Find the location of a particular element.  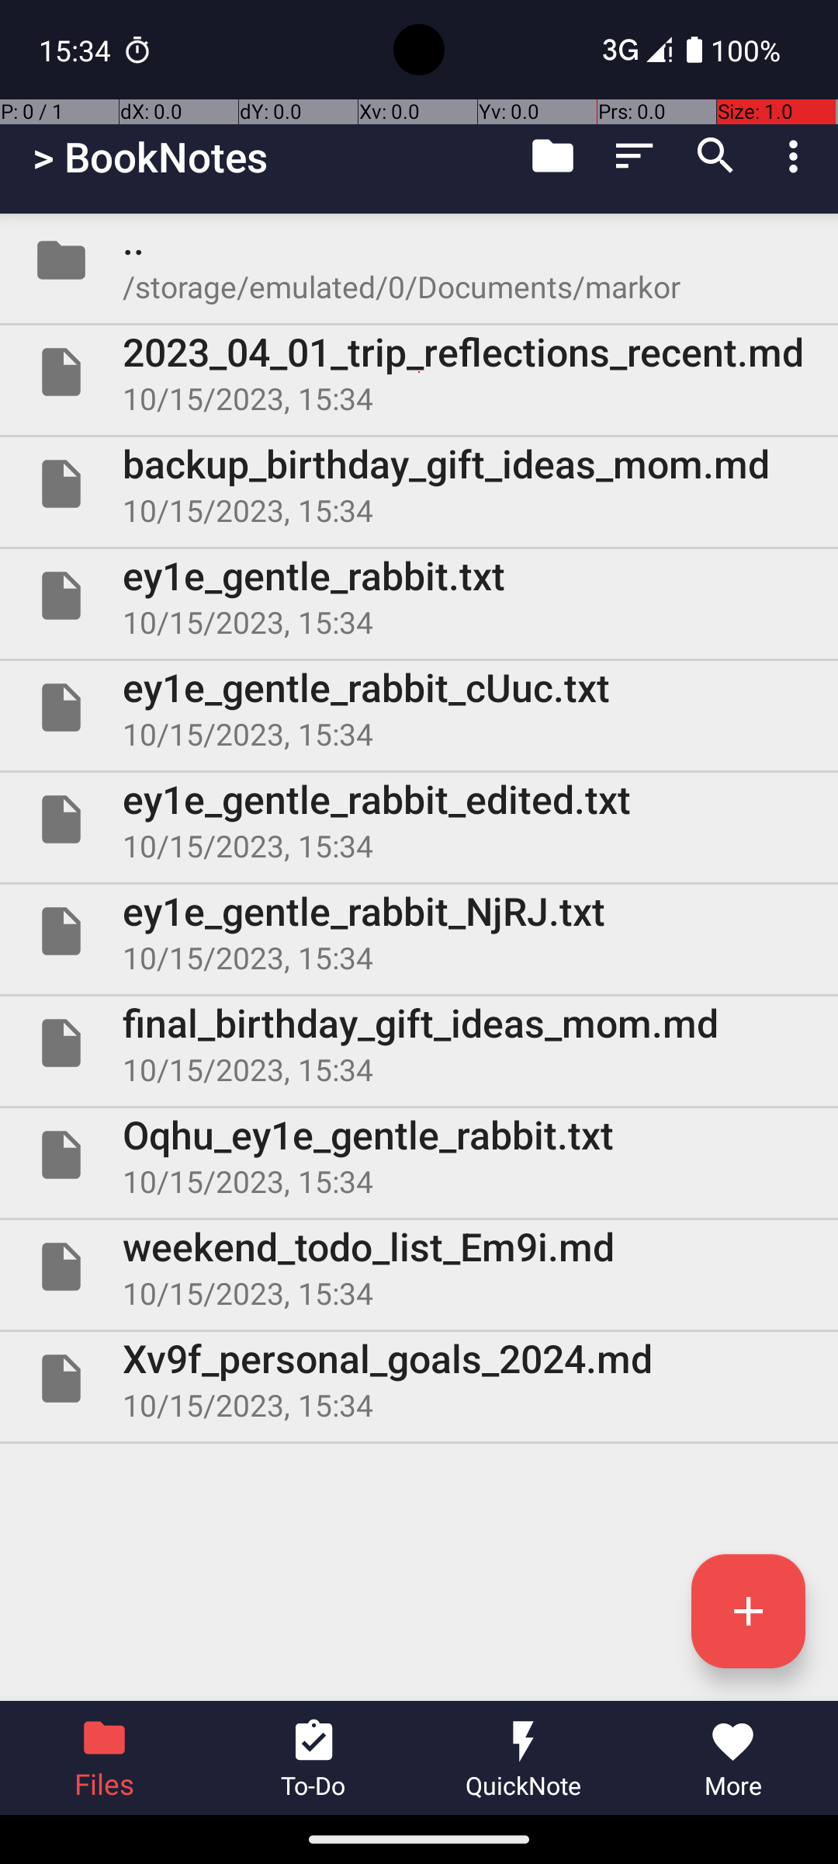

Folder .. /storage/emulated/0/Documents is located at coordinates (419, 260).